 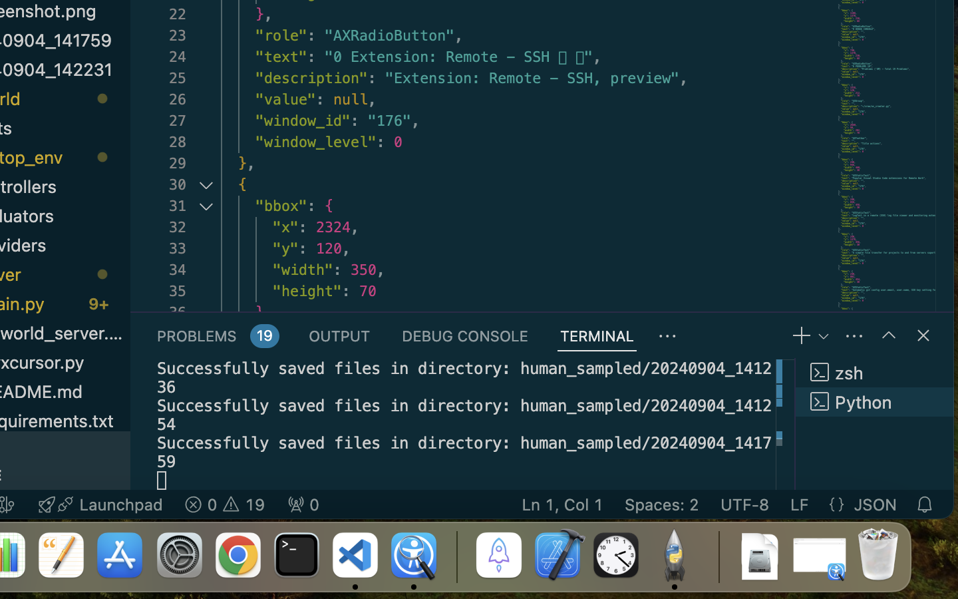 What do you see at coordinates (456, 556) in the screenshot?
I see `0.4285714328289032` at bounding box center [456, 556].